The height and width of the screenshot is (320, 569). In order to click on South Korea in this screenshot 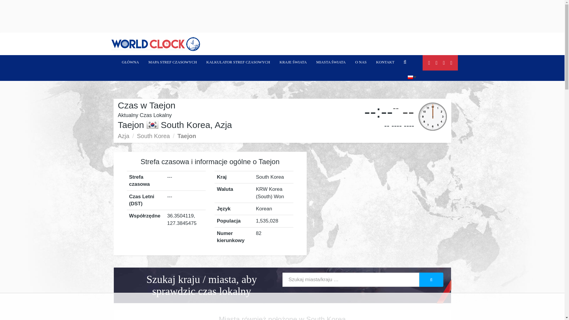, I will do `click(153, 136)`.